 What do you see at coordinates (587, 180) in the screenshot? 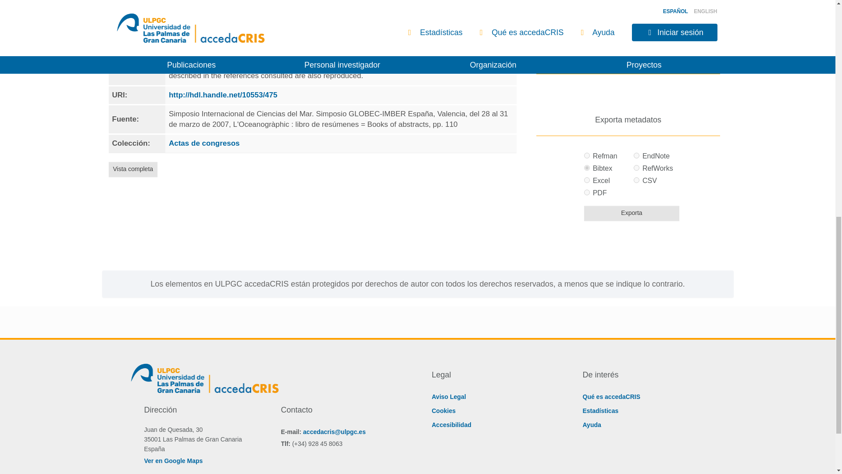
I see `excel` at bounding box center [587, 180].